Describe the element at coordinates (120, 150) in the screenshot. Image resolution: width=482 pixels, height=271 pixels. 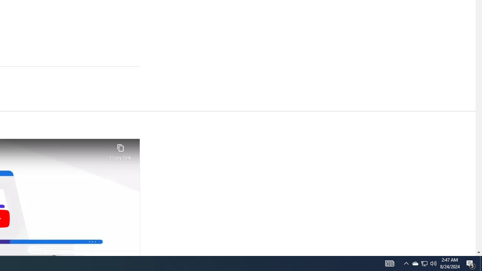
I see `Copy link` at that location.